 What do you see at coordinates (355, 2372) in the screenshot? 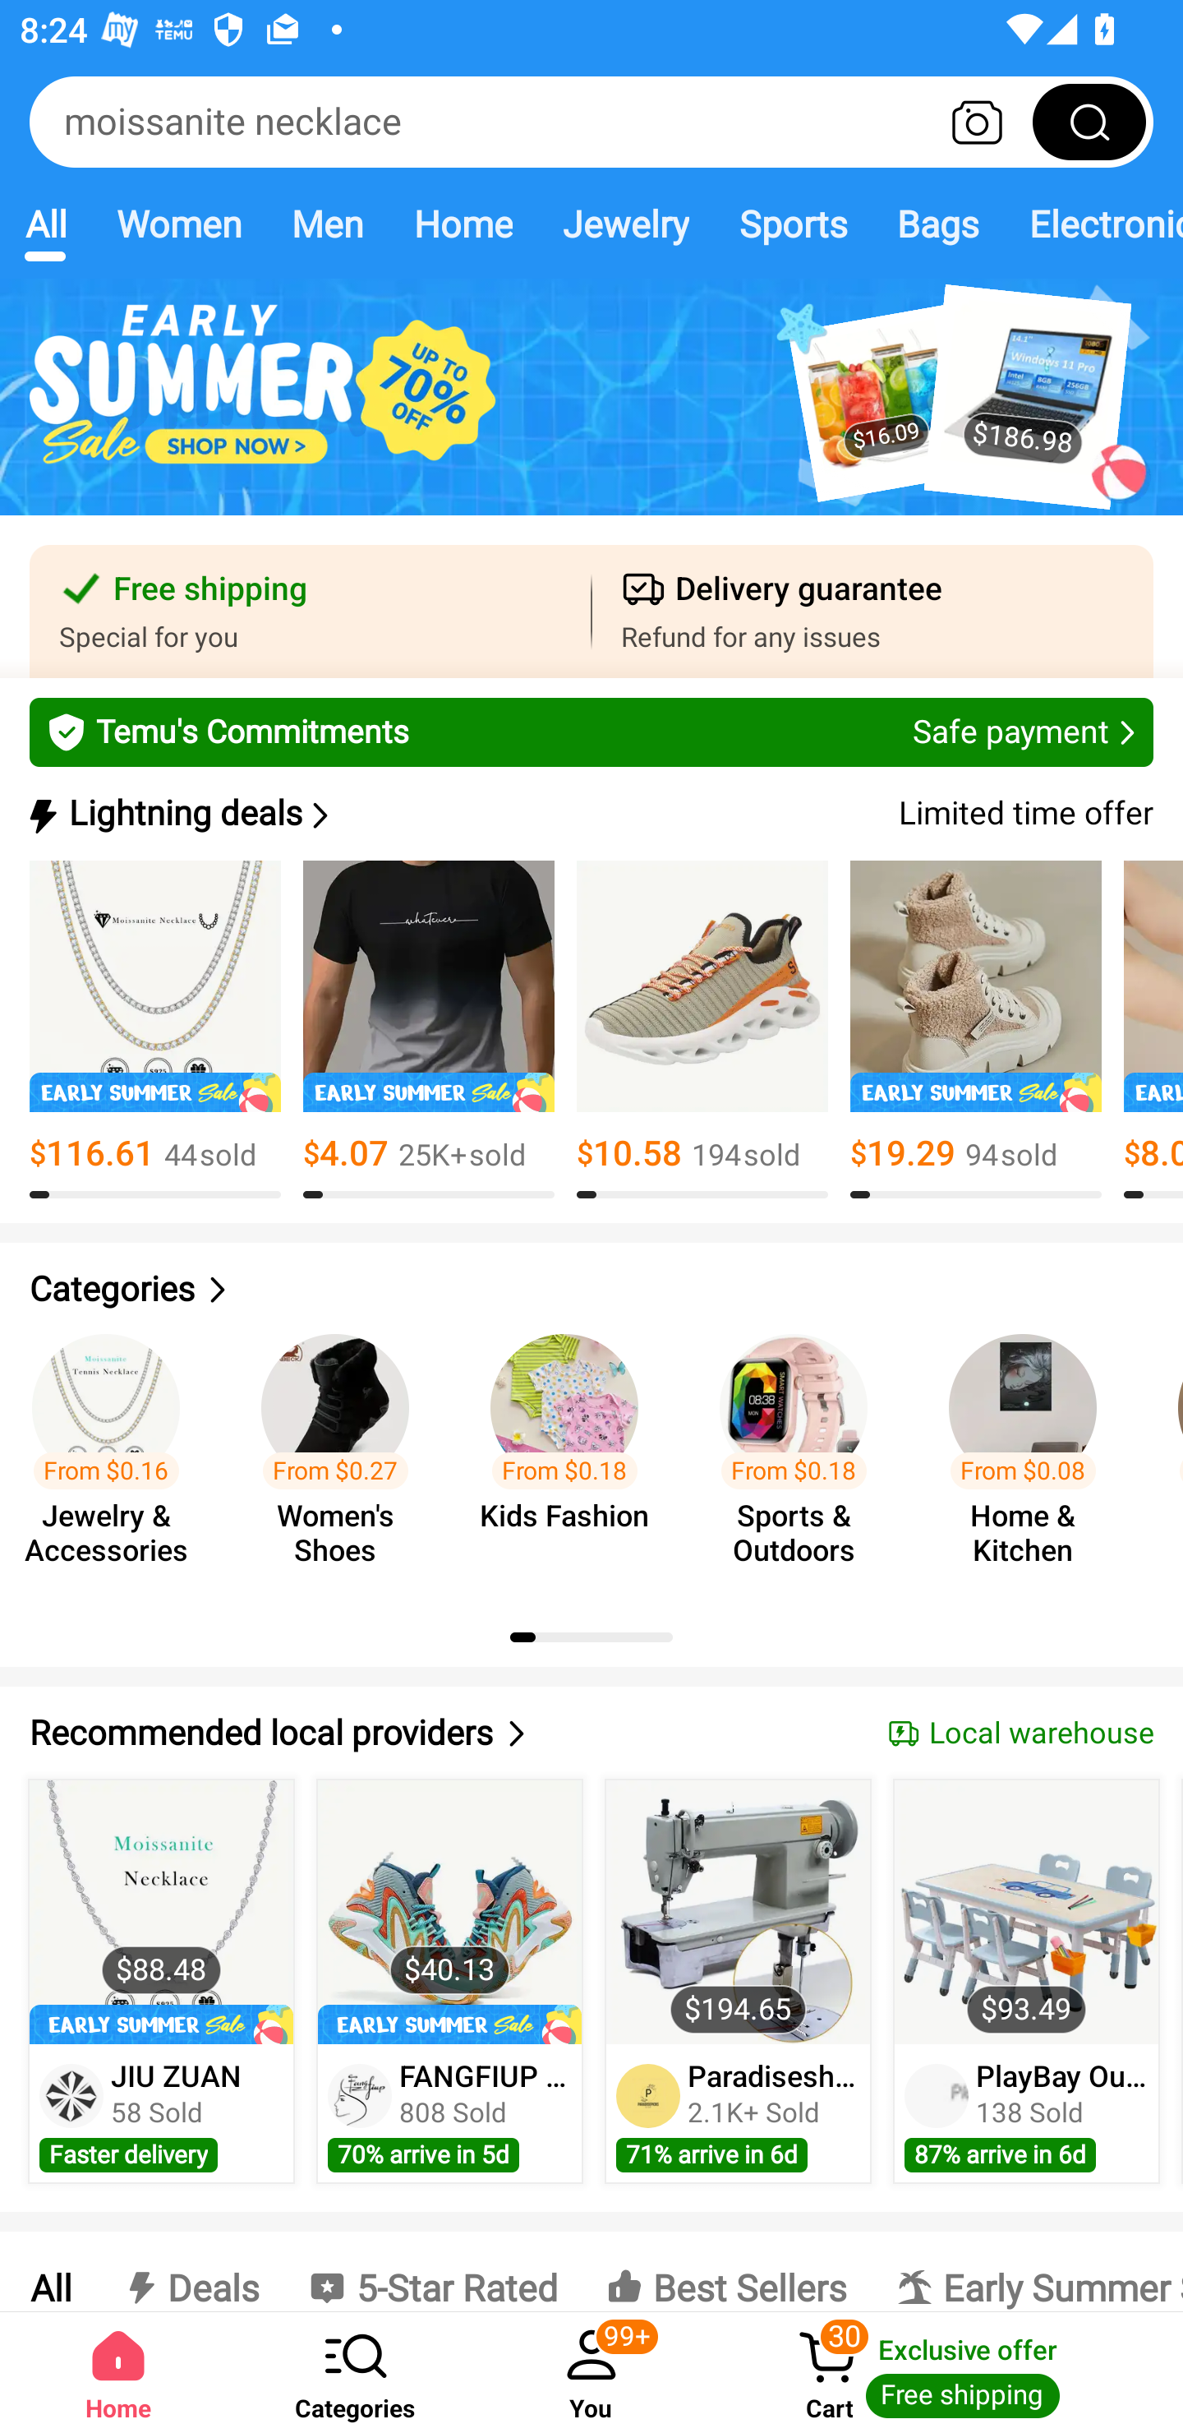
I see `Categories` at bounding box center [355, 2372].